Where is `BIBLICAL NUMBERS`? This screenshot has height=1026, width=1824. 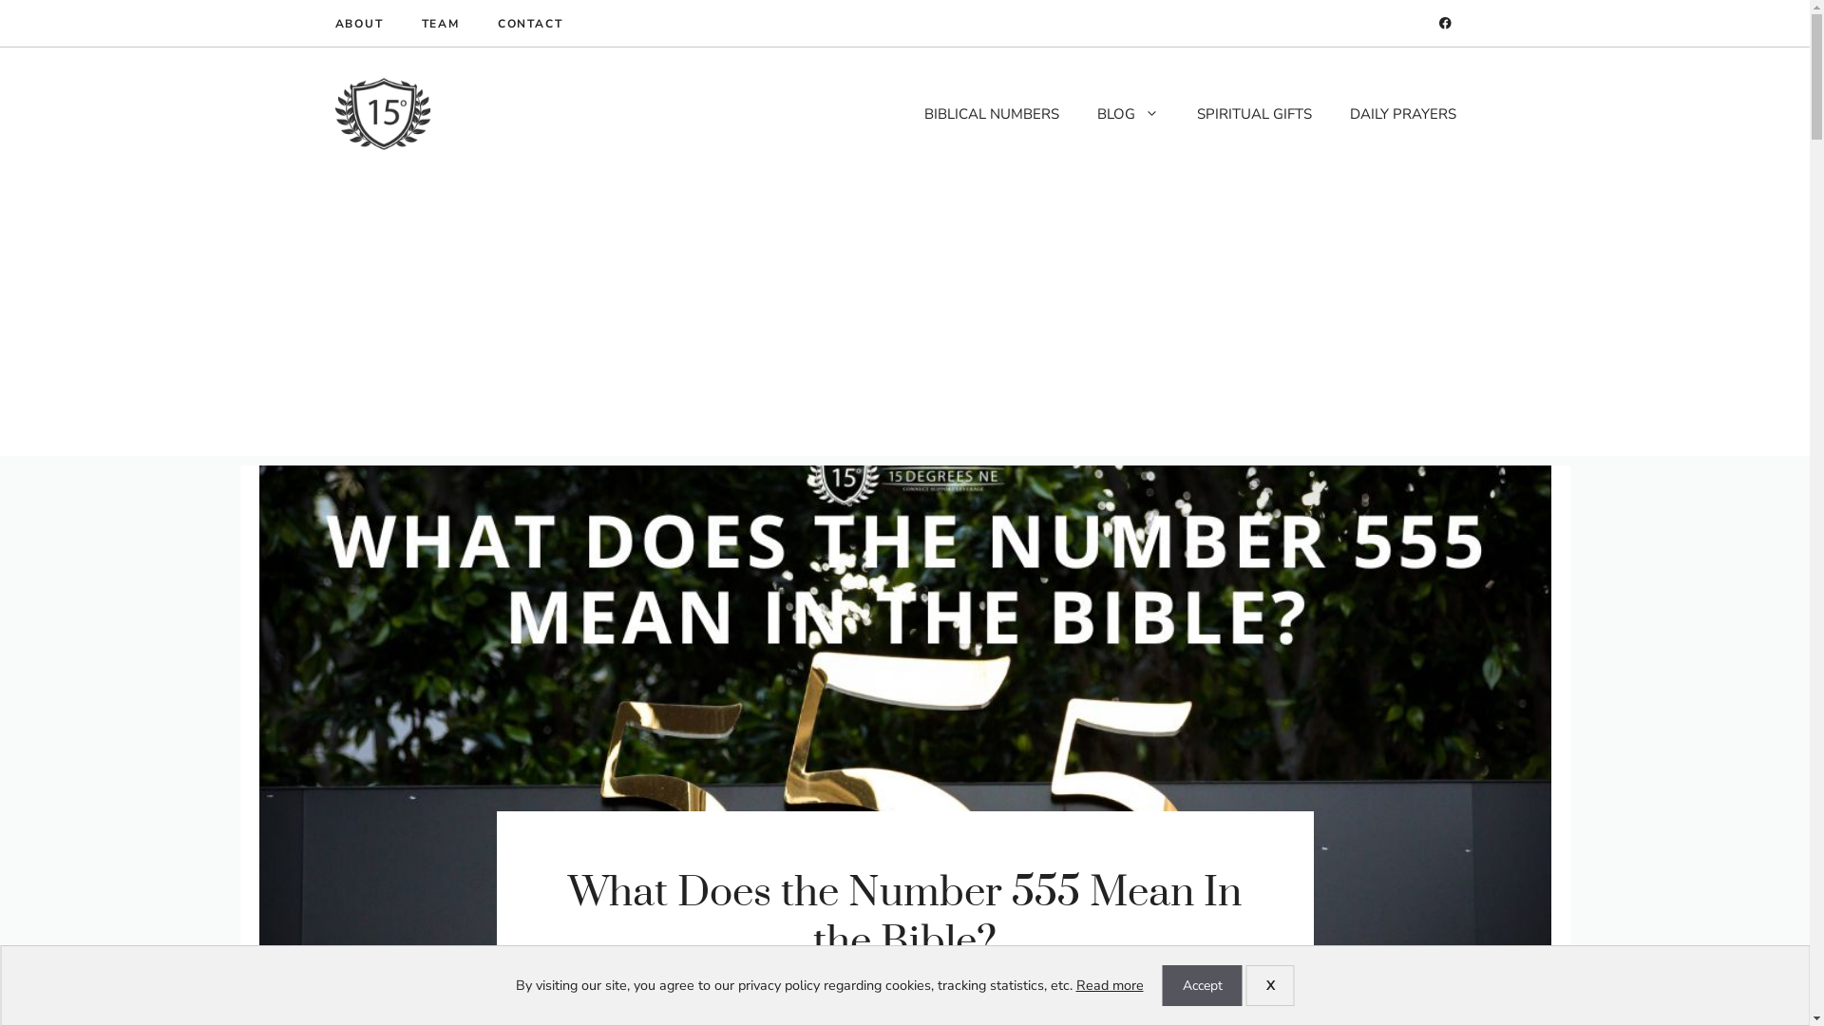 BIBLICAL NUMBERS is located at coordinates (991, 114).